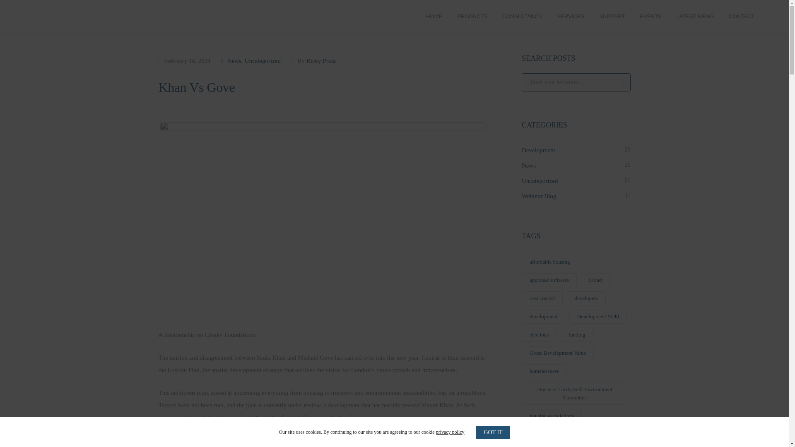 The width and height of the screenshot is (795, 447). What do you see at coordinates (263, 61) in the screenshot?
I see `Uncategorized` at bounding box center [263, 61].